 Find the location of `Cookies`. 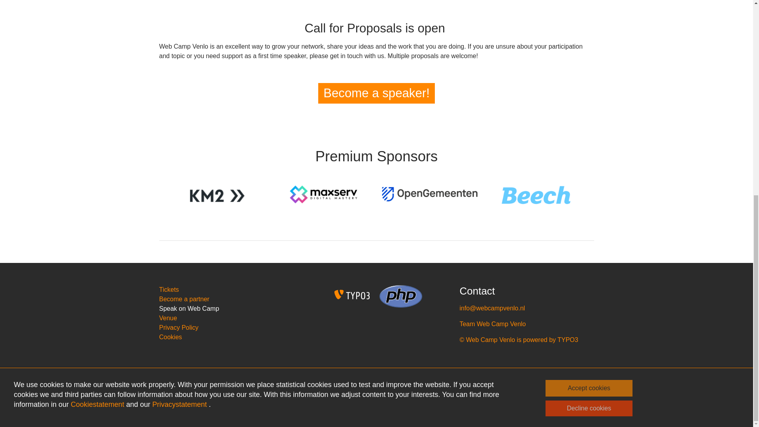

Cookies is located at coordinates (170, 337).